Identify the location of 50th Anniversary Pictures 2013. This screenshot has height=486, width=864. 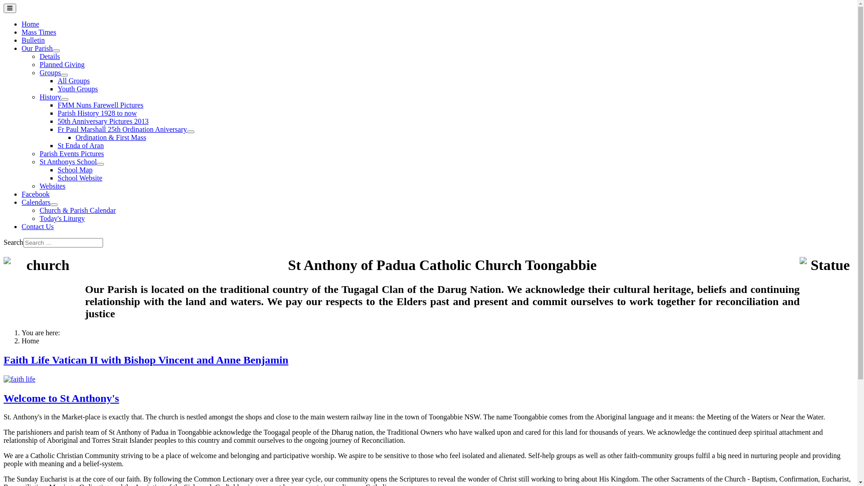
(103, 121).